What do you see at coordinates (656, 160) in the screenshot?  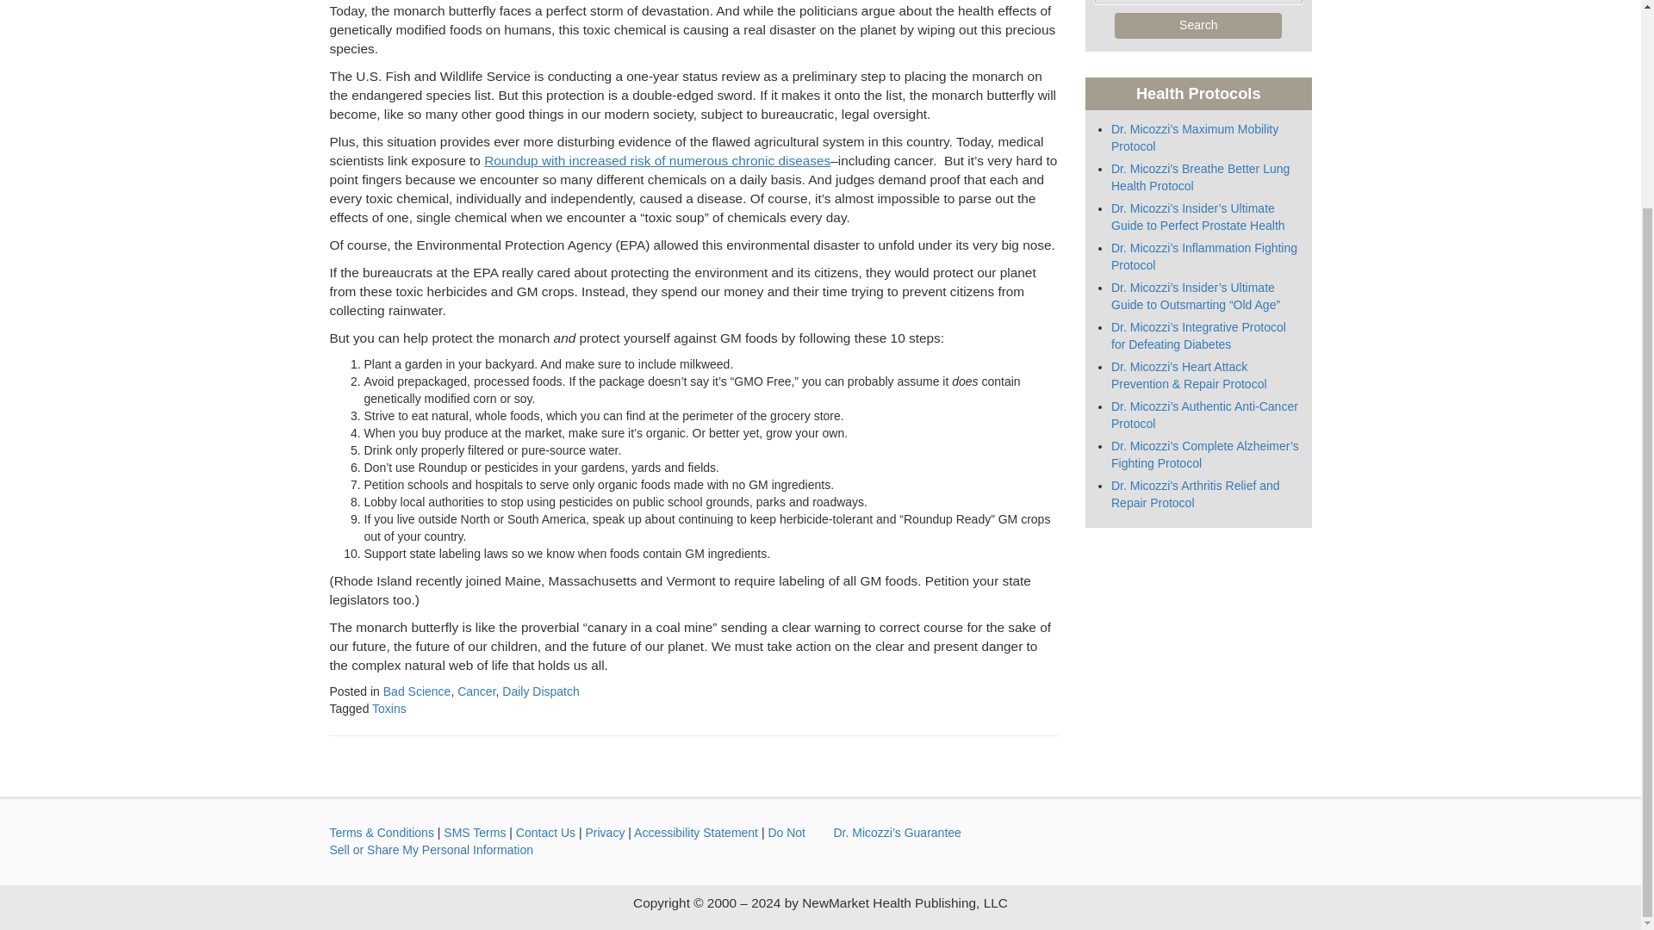 I see `Roundup with increased risk of numerous chronic diseases` at bounding box center [656, 160].